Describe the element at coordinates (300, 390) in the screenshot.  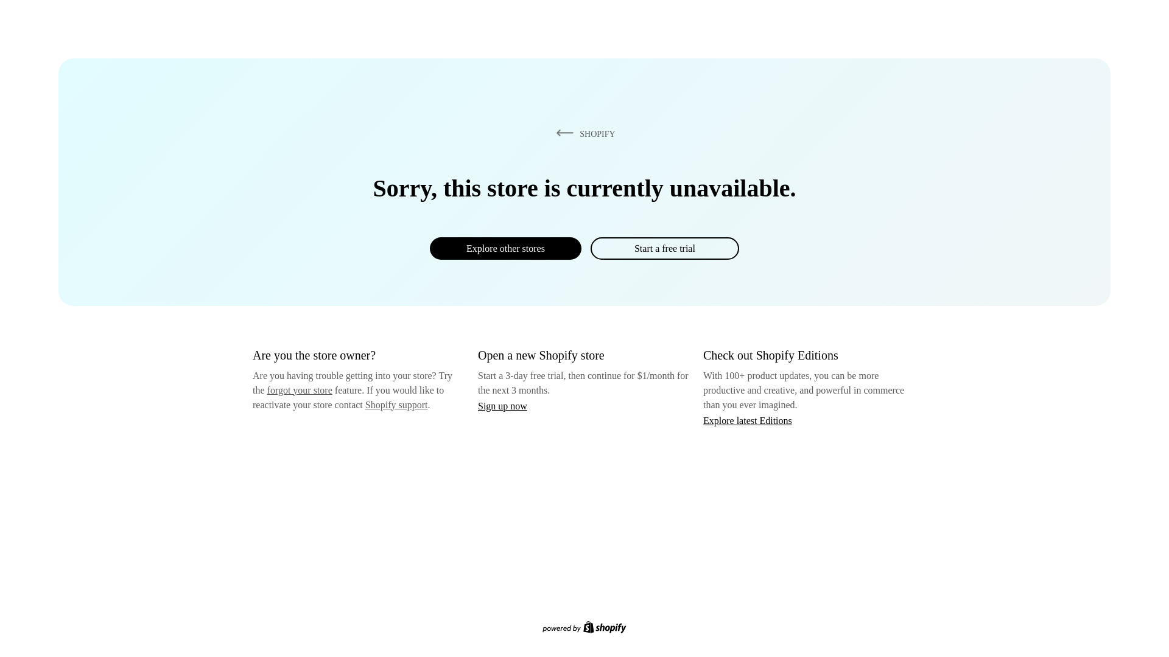
I see `forgot your store` at that location.